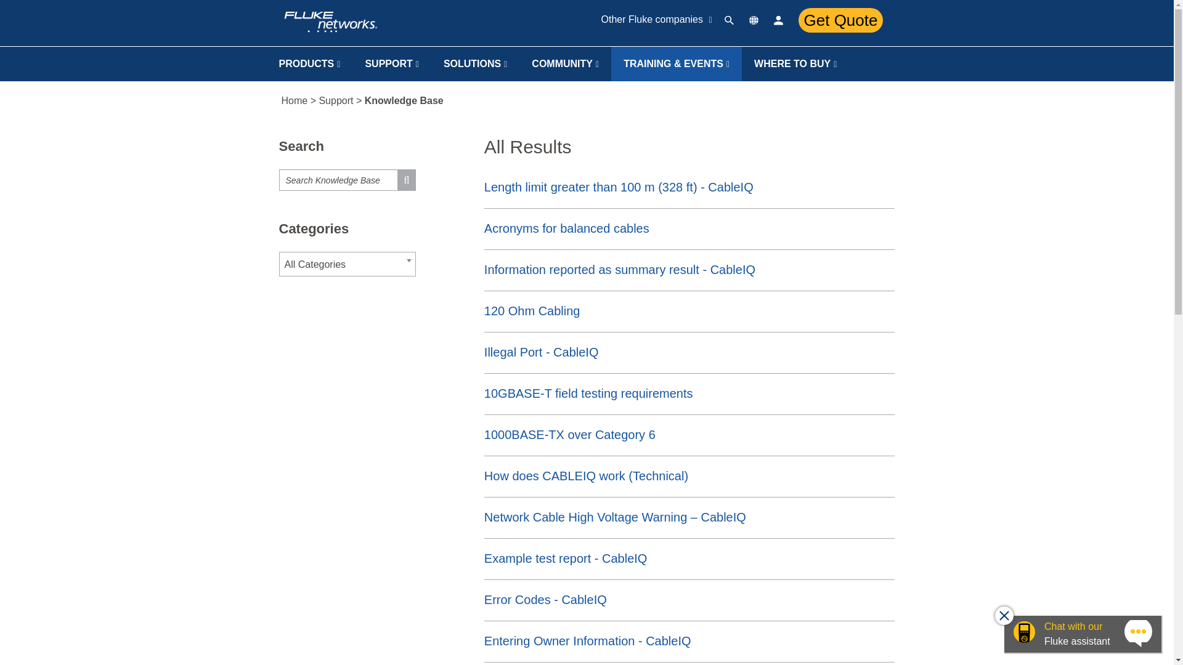 The image size is (1183, 665). I want to click on search-icon-white, so click(731, 22).